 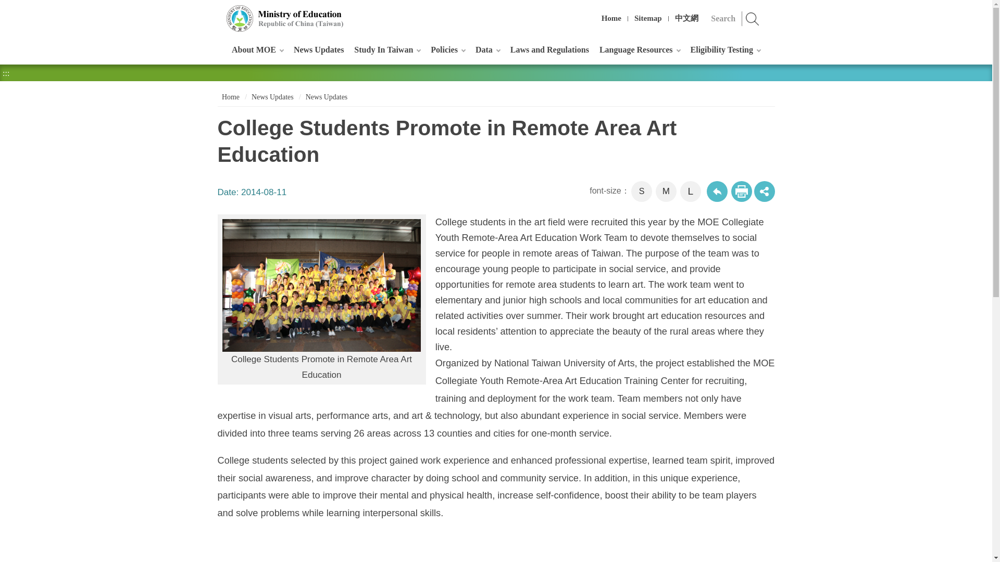 I want to click on Study In Taiwan, so click(x=387, y=49).